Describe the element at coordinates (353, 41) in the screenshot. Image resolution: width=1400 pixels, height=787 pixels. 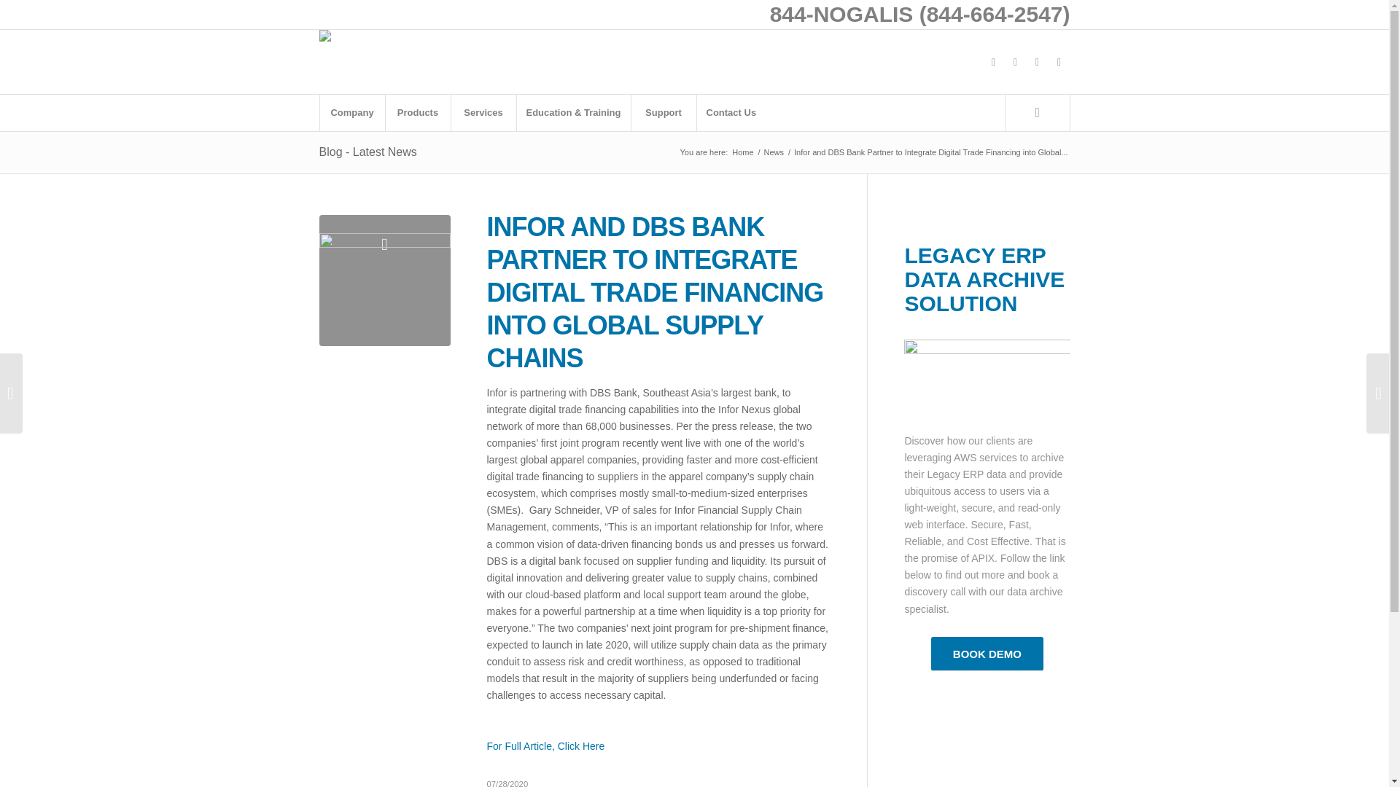
I see `logo with slogan good` at that location.